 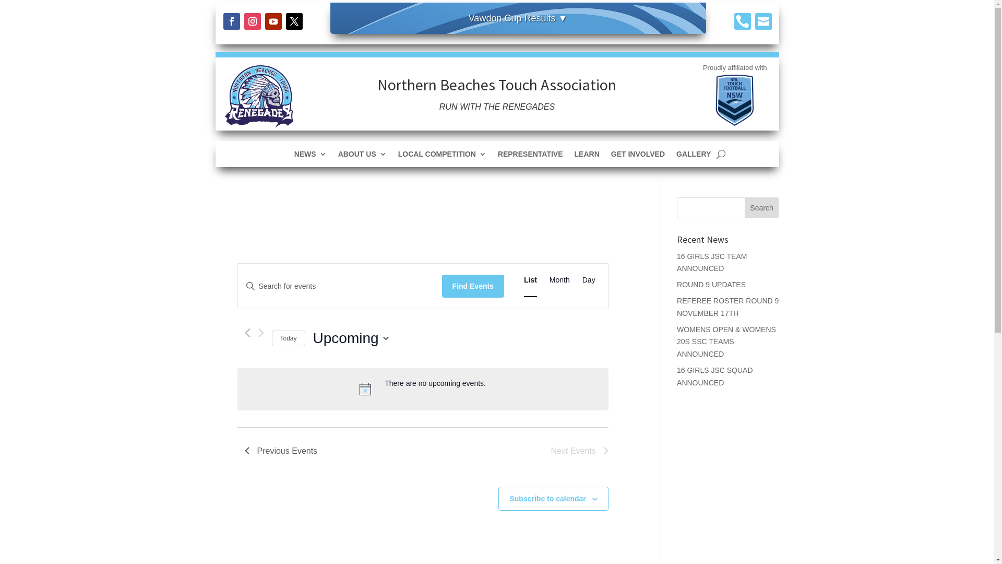 What do you see at coordinates (443, 156) in the screenshot?
I see `LOCAL COMPETITION` at bounding box center [443, 156].